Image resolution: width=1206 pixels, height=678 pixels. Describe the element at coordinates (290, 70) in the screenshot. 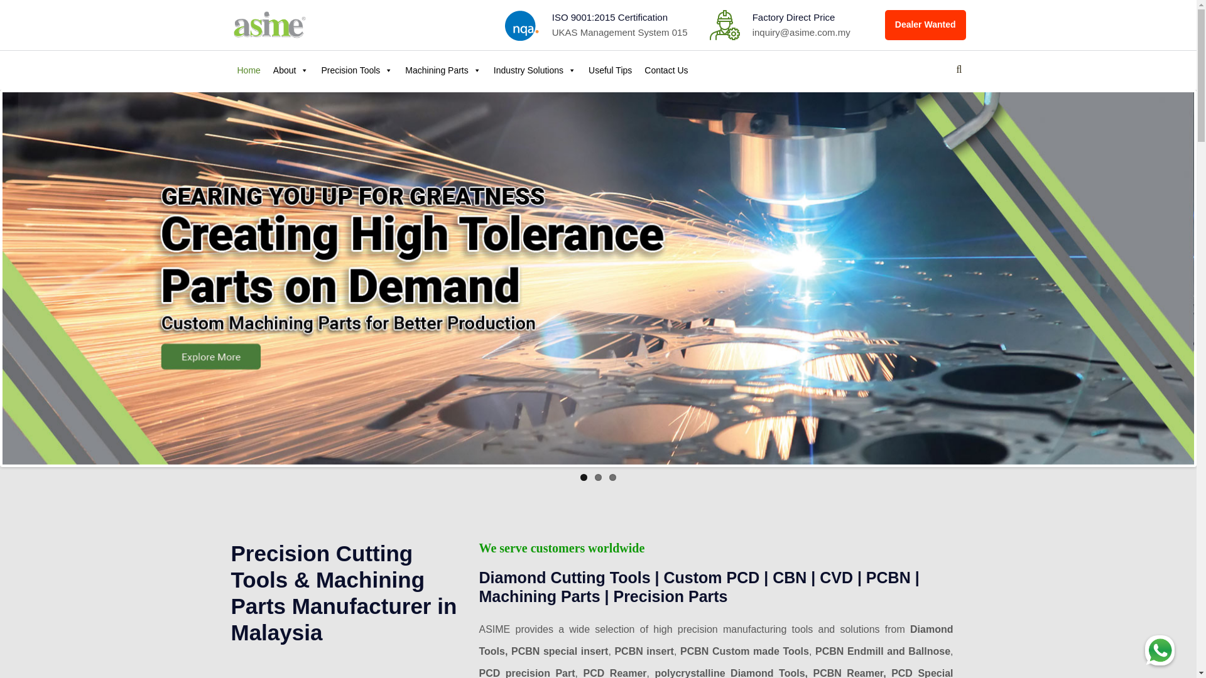

I see `About` at that location.